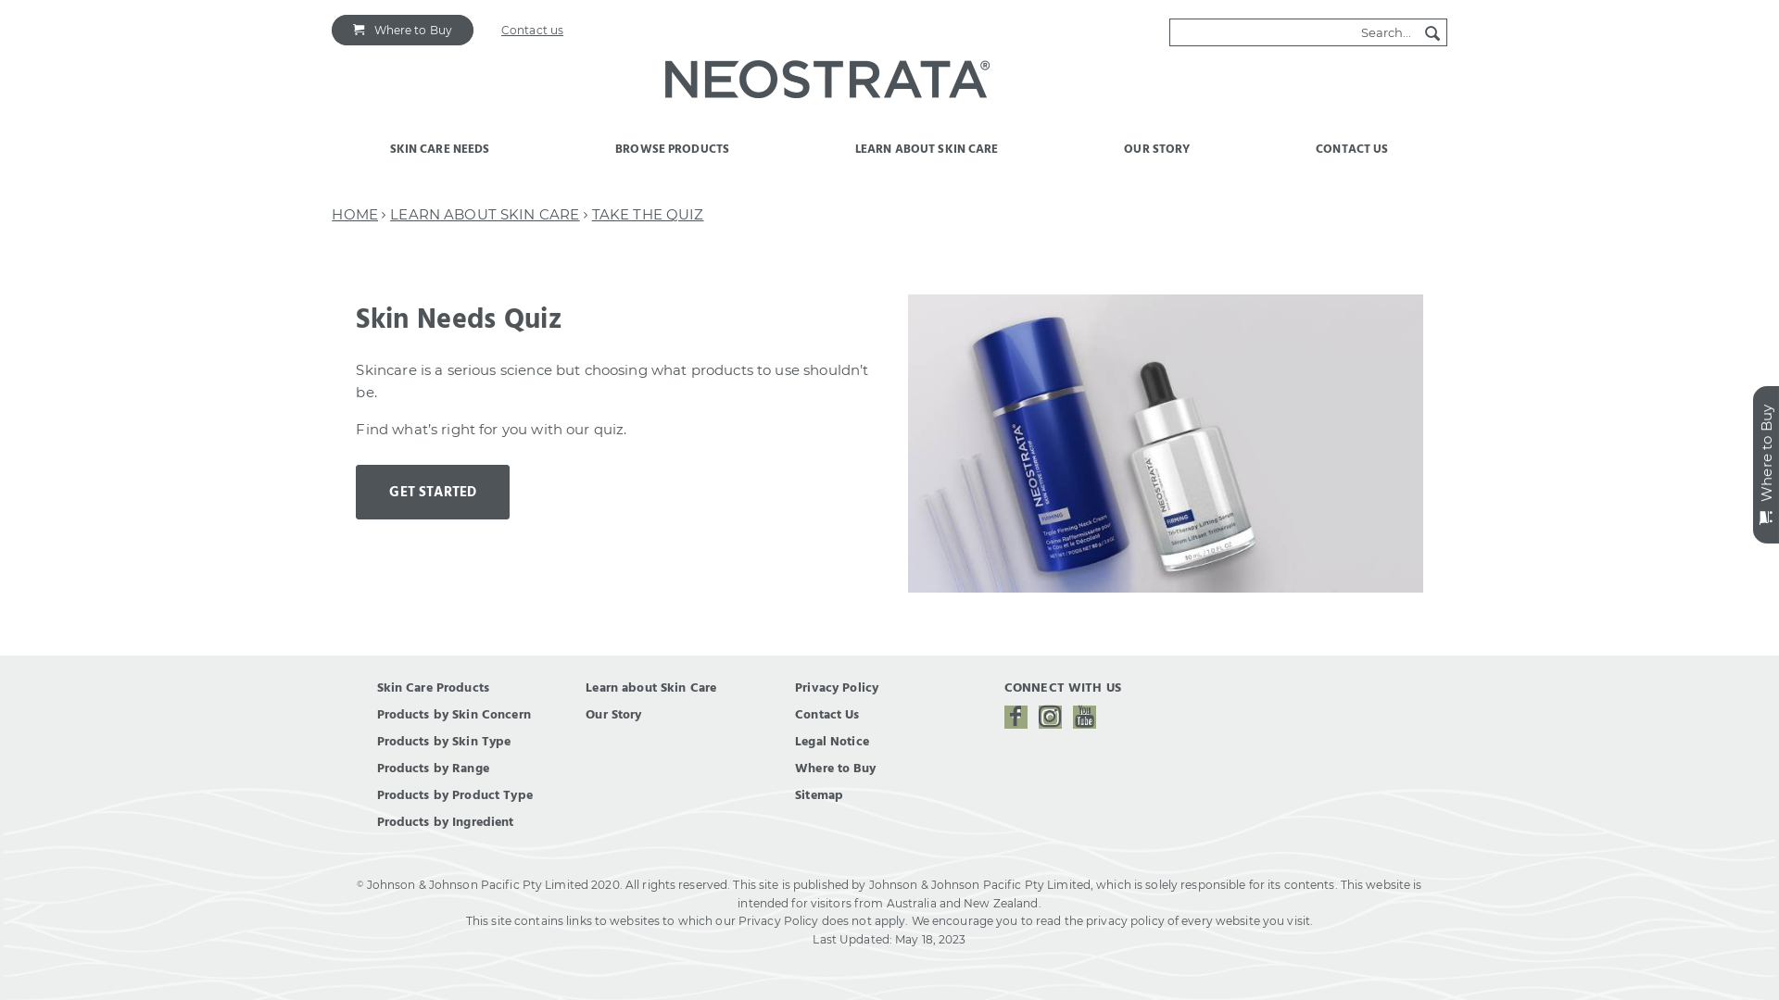 The image size is (1779, 1000). Describe the element at coordinates (826, 715) in the screenshot. I see `Contact Us` at that location.